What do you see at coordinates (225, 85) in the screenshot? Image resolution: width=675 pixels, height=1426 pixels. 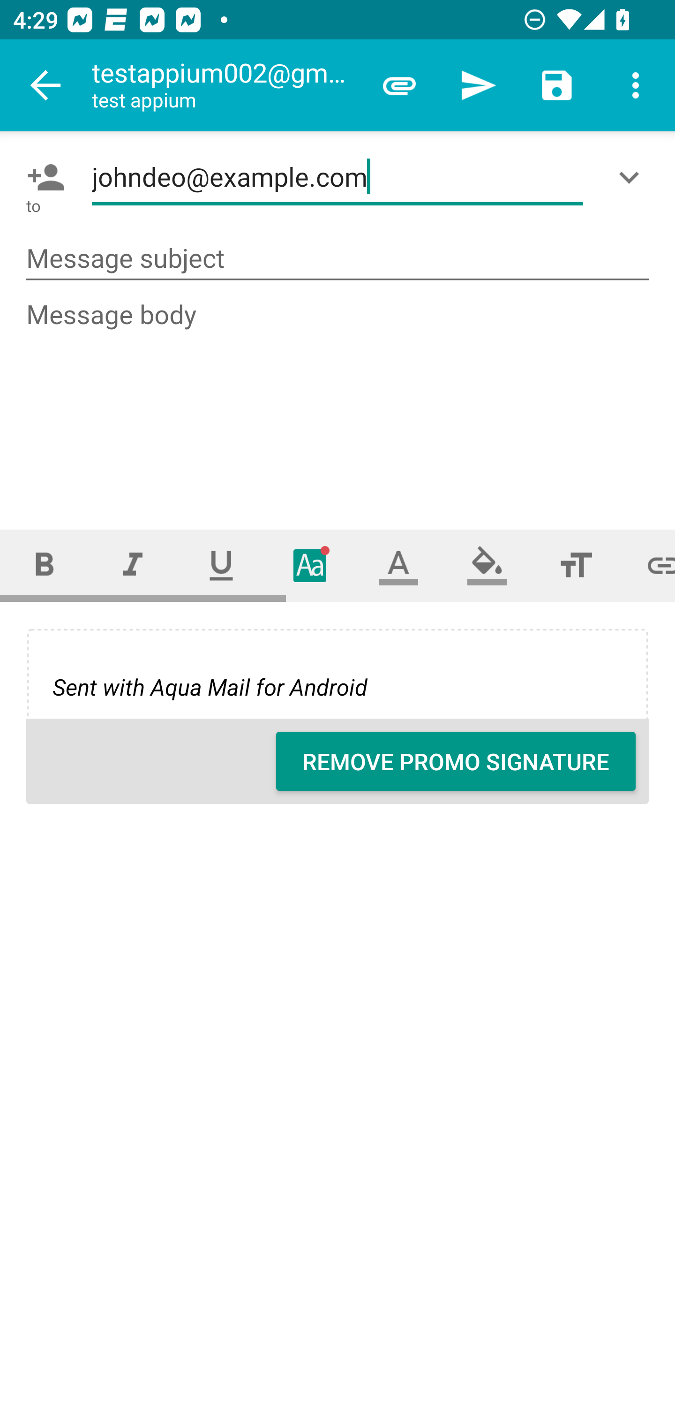 I see `testappium002@gmail.com test appium` at bounding box center [225, 85].